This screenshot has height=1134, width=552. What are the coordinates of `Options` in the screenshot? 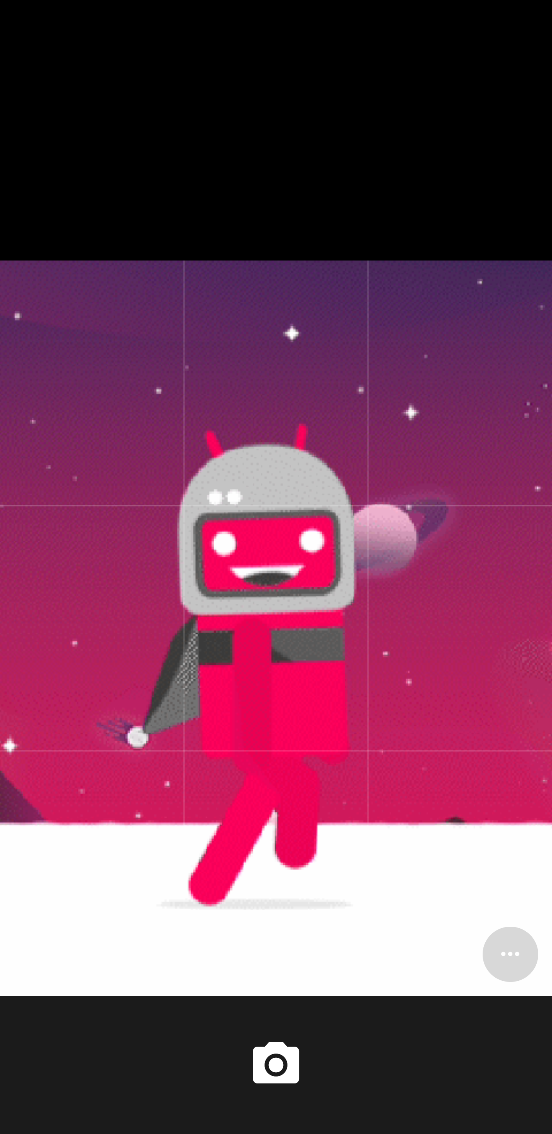 It's located at (510, 954).